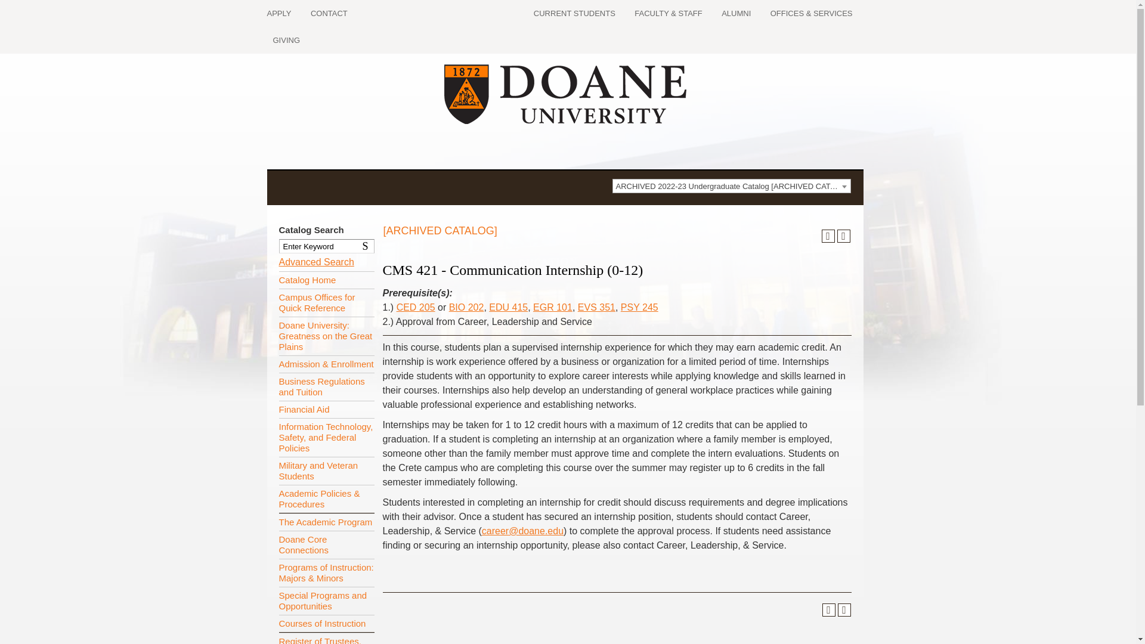 The height and width of the screenshot is (644, 1145). I want to click on Enter Keyword  , so click(327, 246).